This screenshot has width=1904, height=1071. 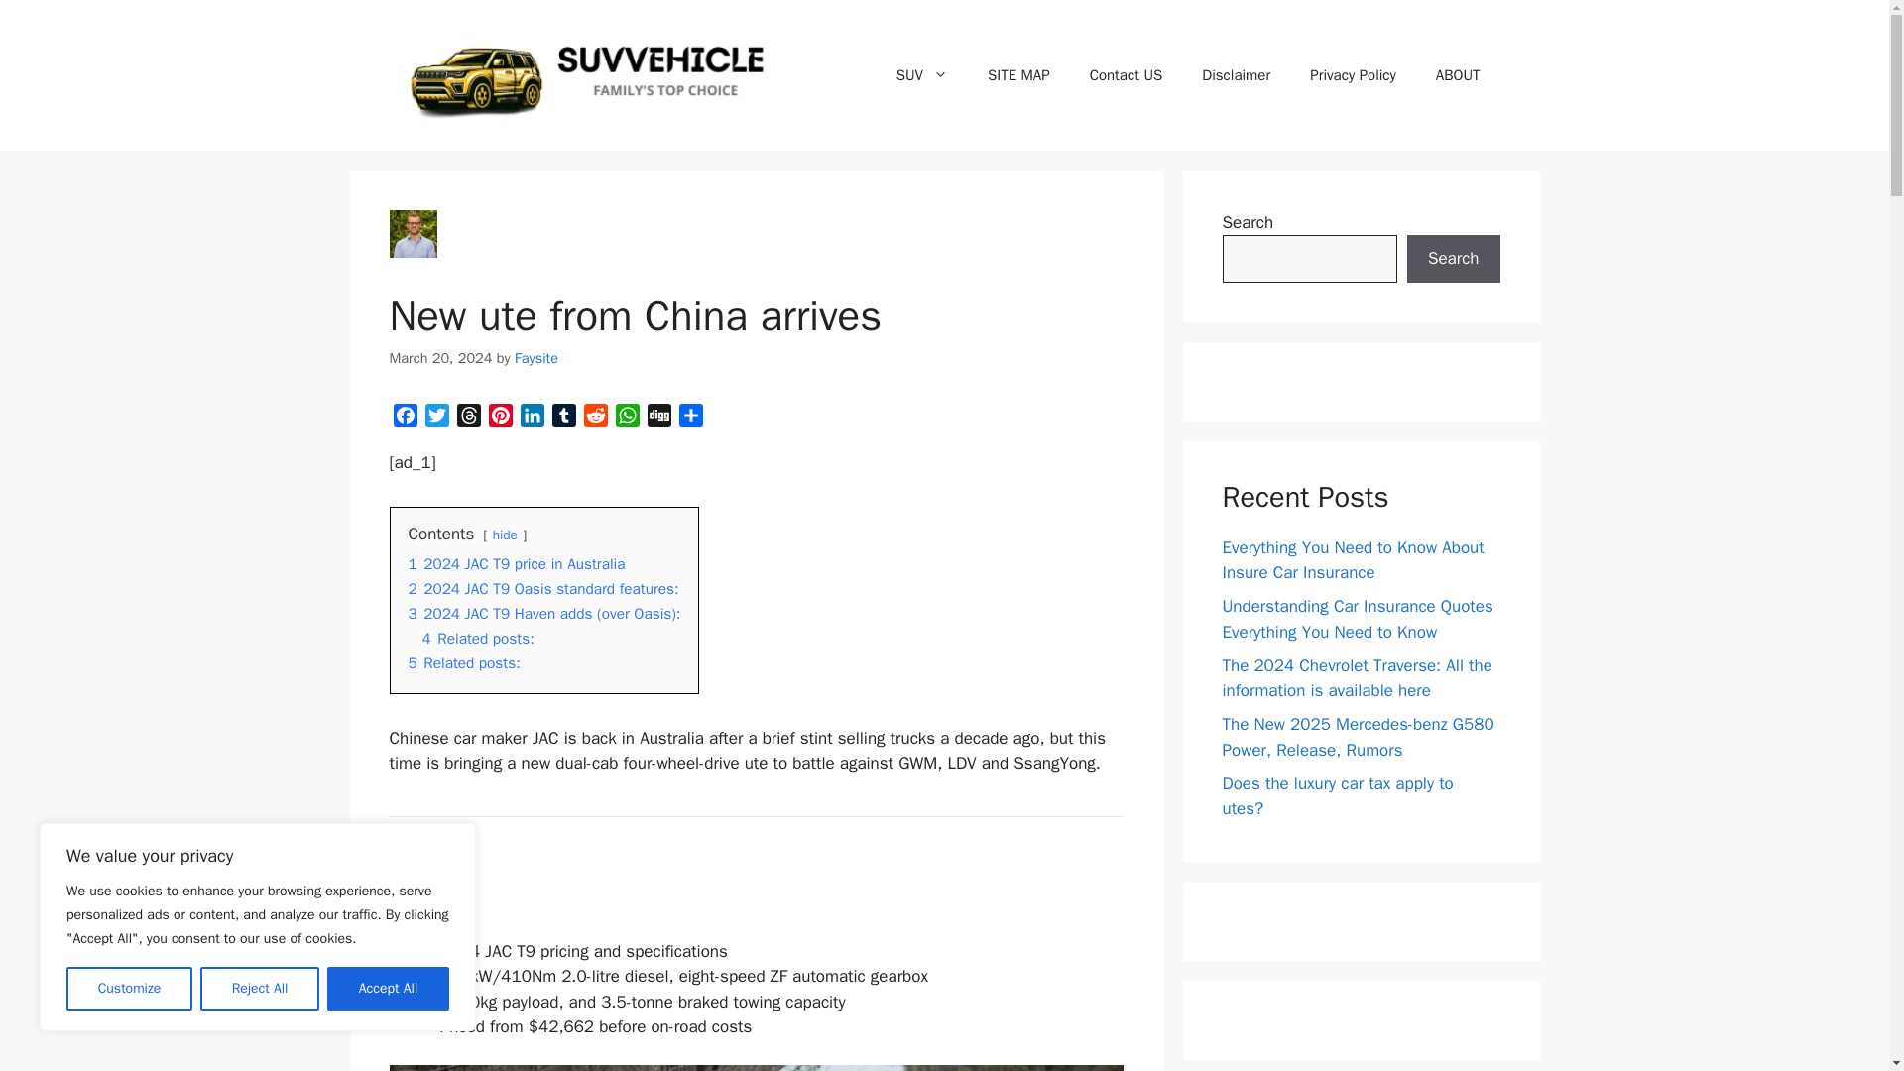 What do you see at coordinates (921, 75) in the screenshot?
I see `SUV` at bounding box center [921, 75].